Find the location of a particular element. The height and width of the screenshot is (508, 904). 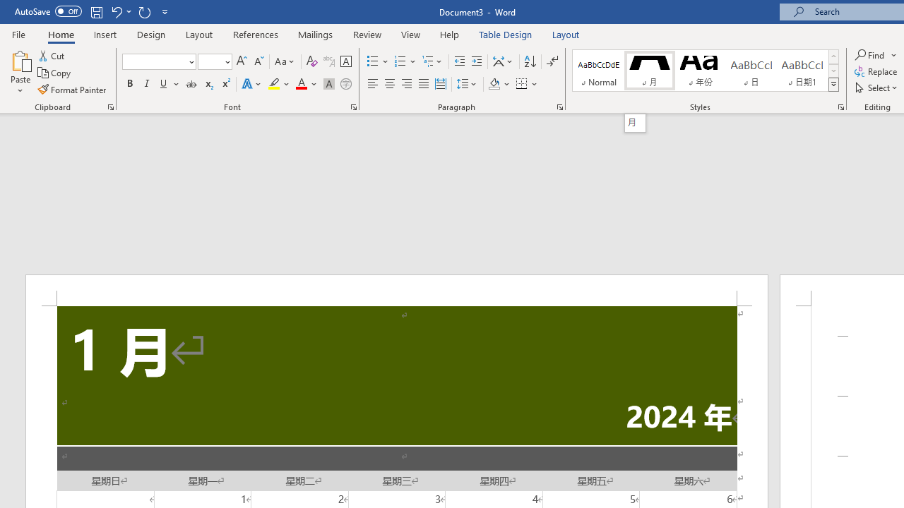

Grow Font is located at coordinates (242, 62).